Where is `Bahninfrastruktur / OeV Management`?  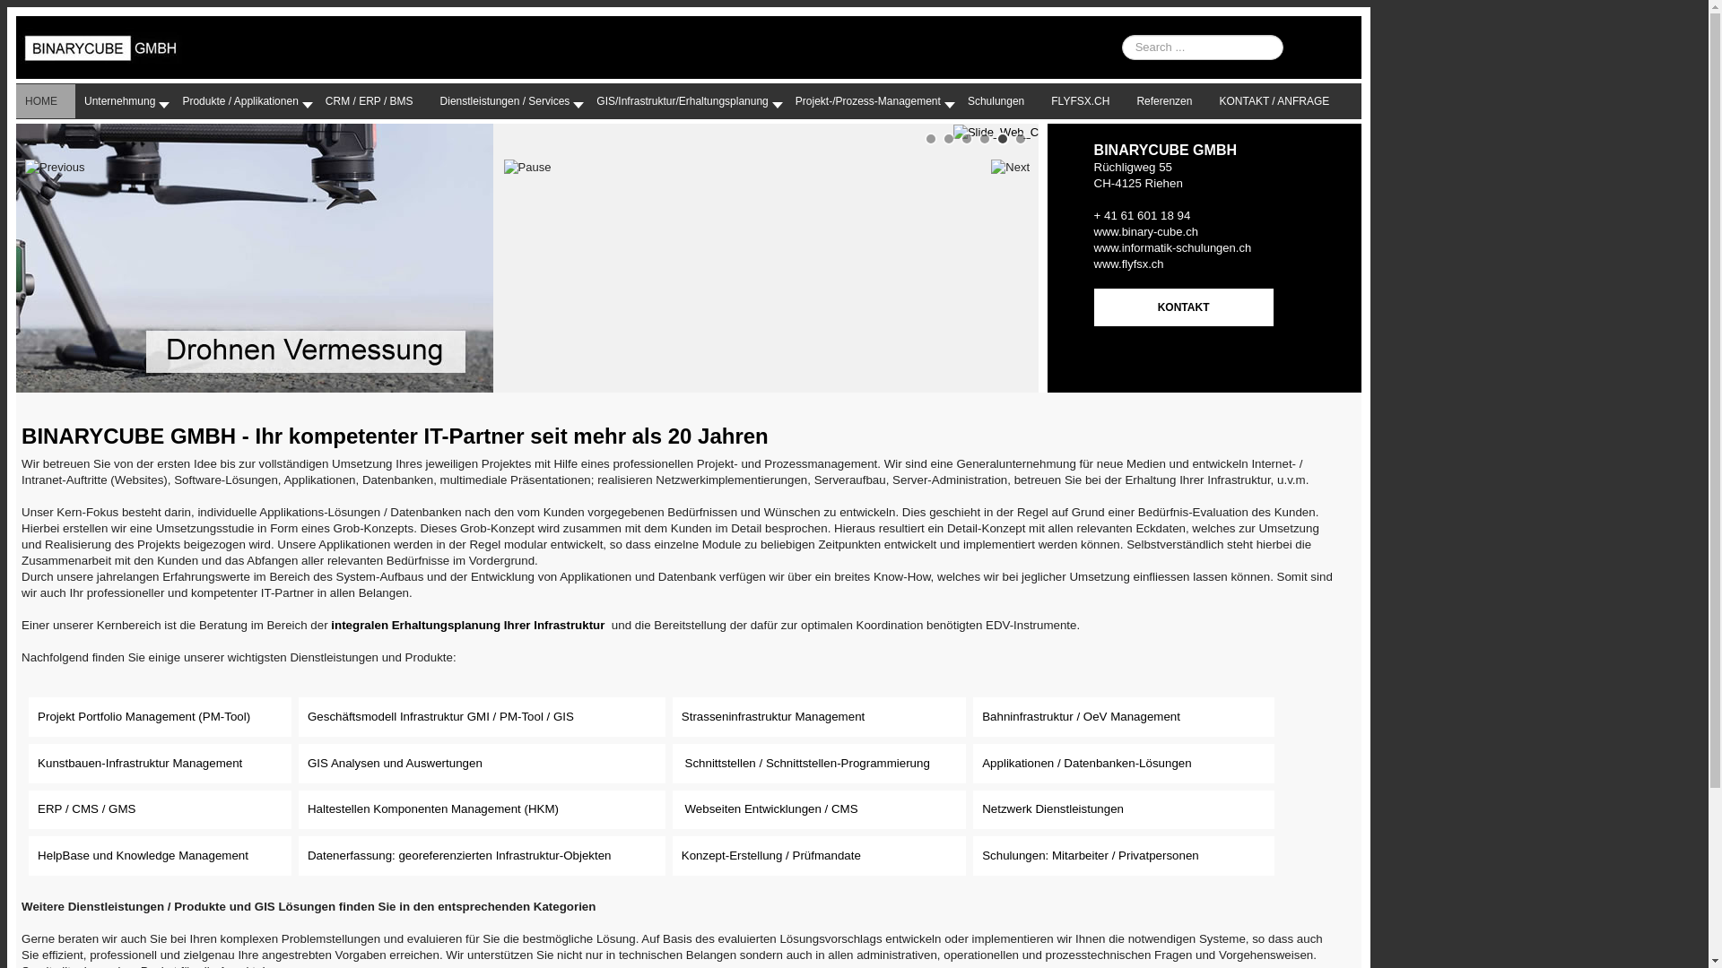 Bahninfrastruktur / OeV Management is located at coordinates (1082, 717).